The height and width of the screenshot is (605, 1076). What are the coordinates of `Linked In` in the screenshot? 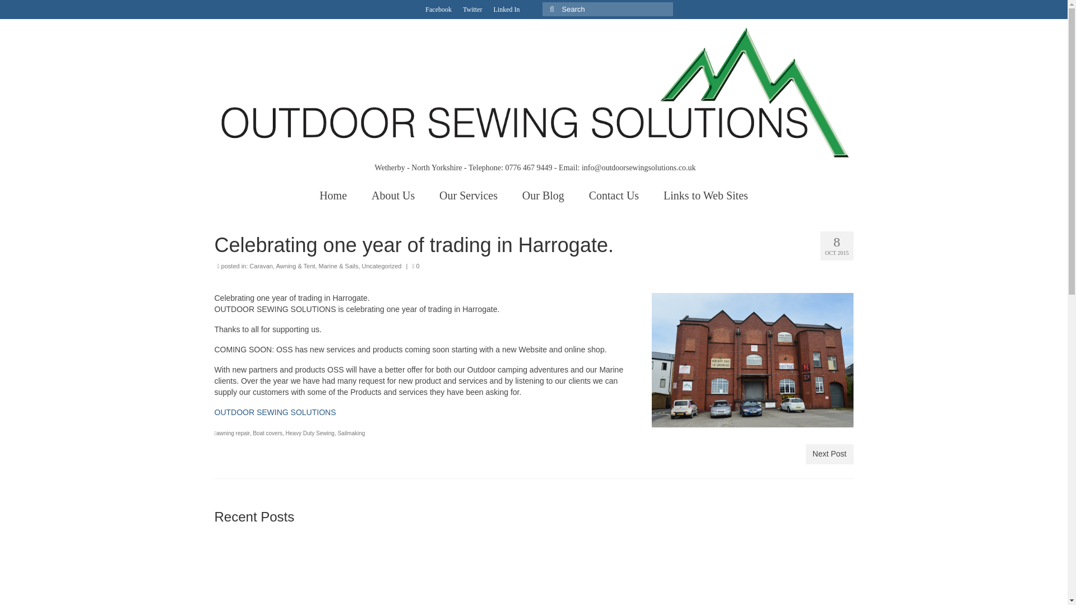 It's located at (505, 9).